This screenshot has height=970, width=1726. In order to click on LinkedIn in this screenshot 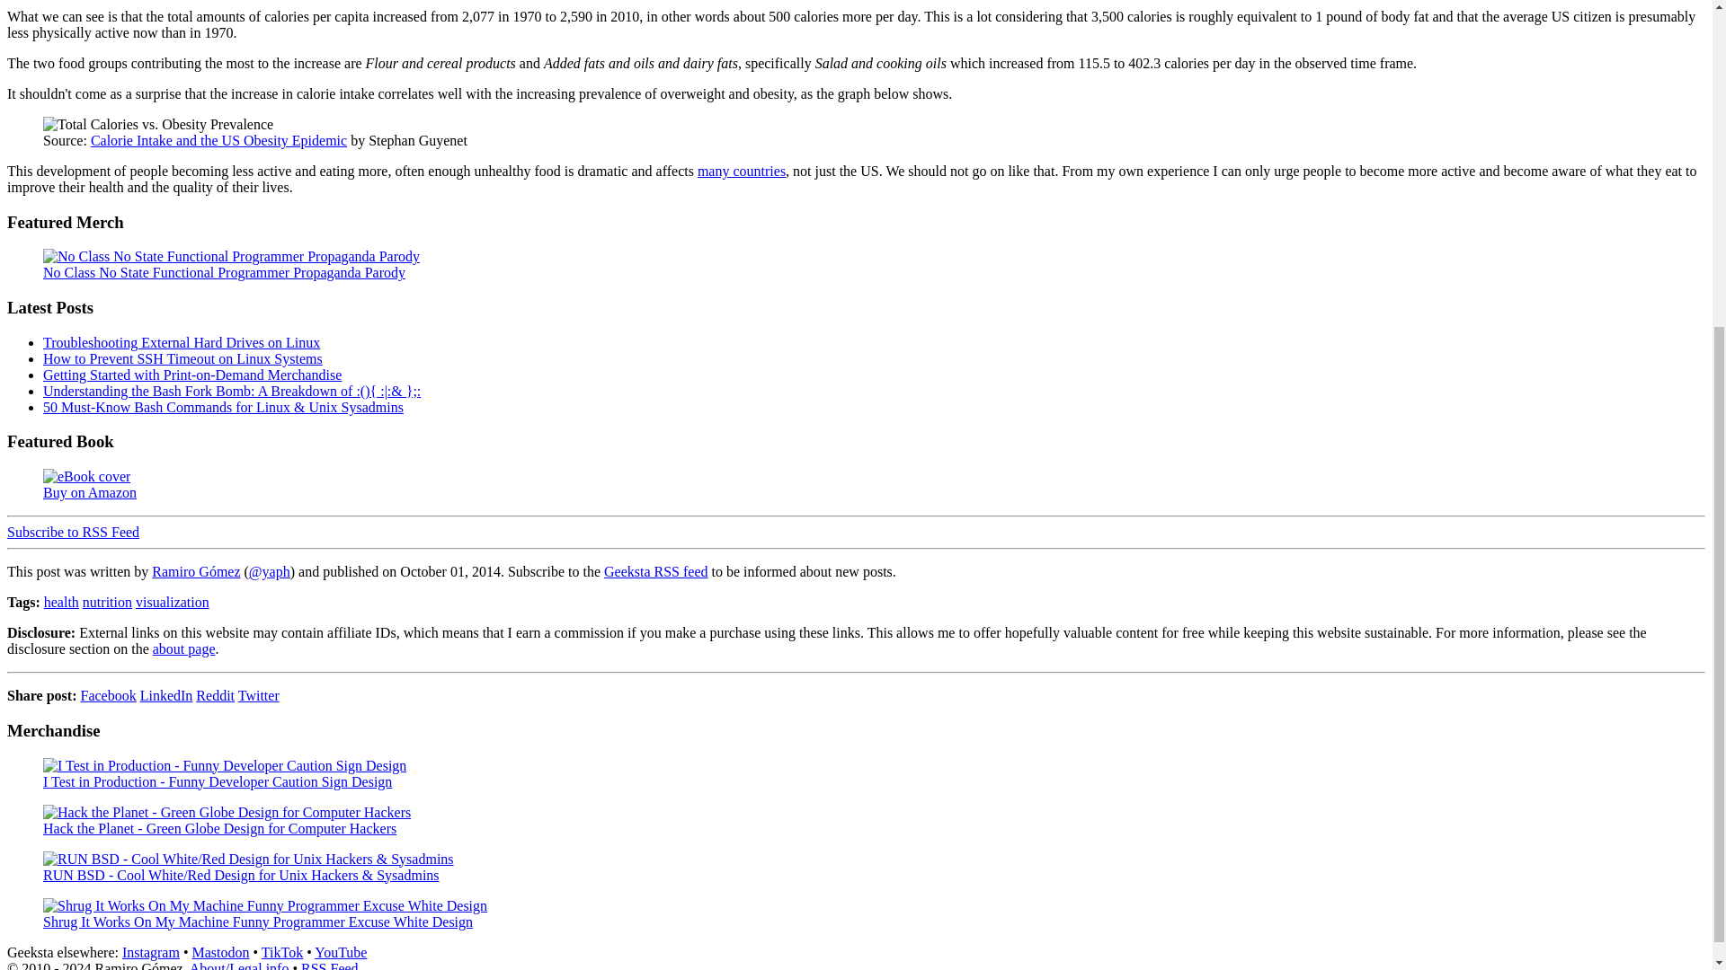, I will do `click(166, 695)`.